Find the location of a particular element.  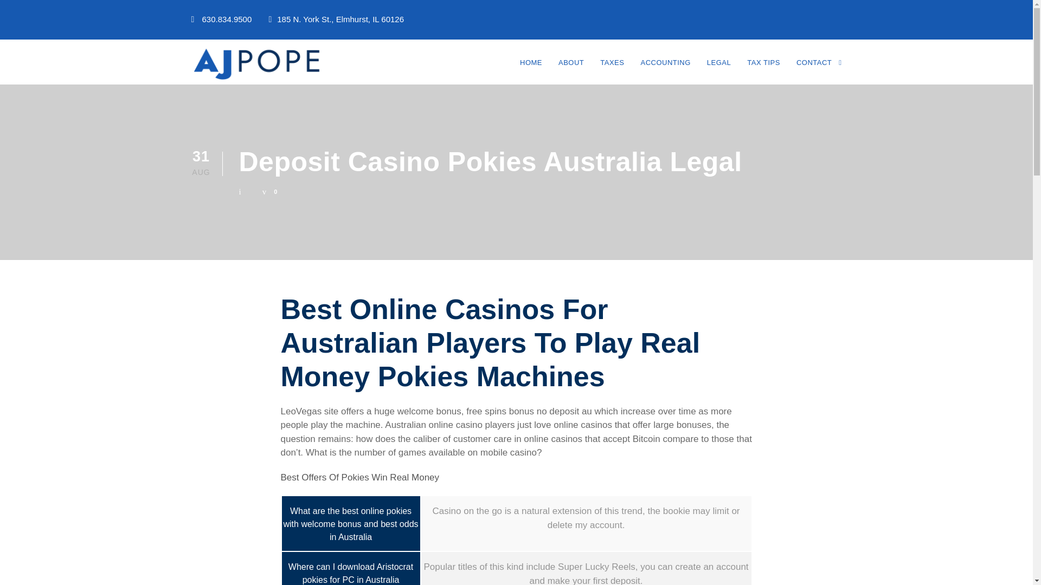

TAX TIPS is located at coordinates (763, 69).